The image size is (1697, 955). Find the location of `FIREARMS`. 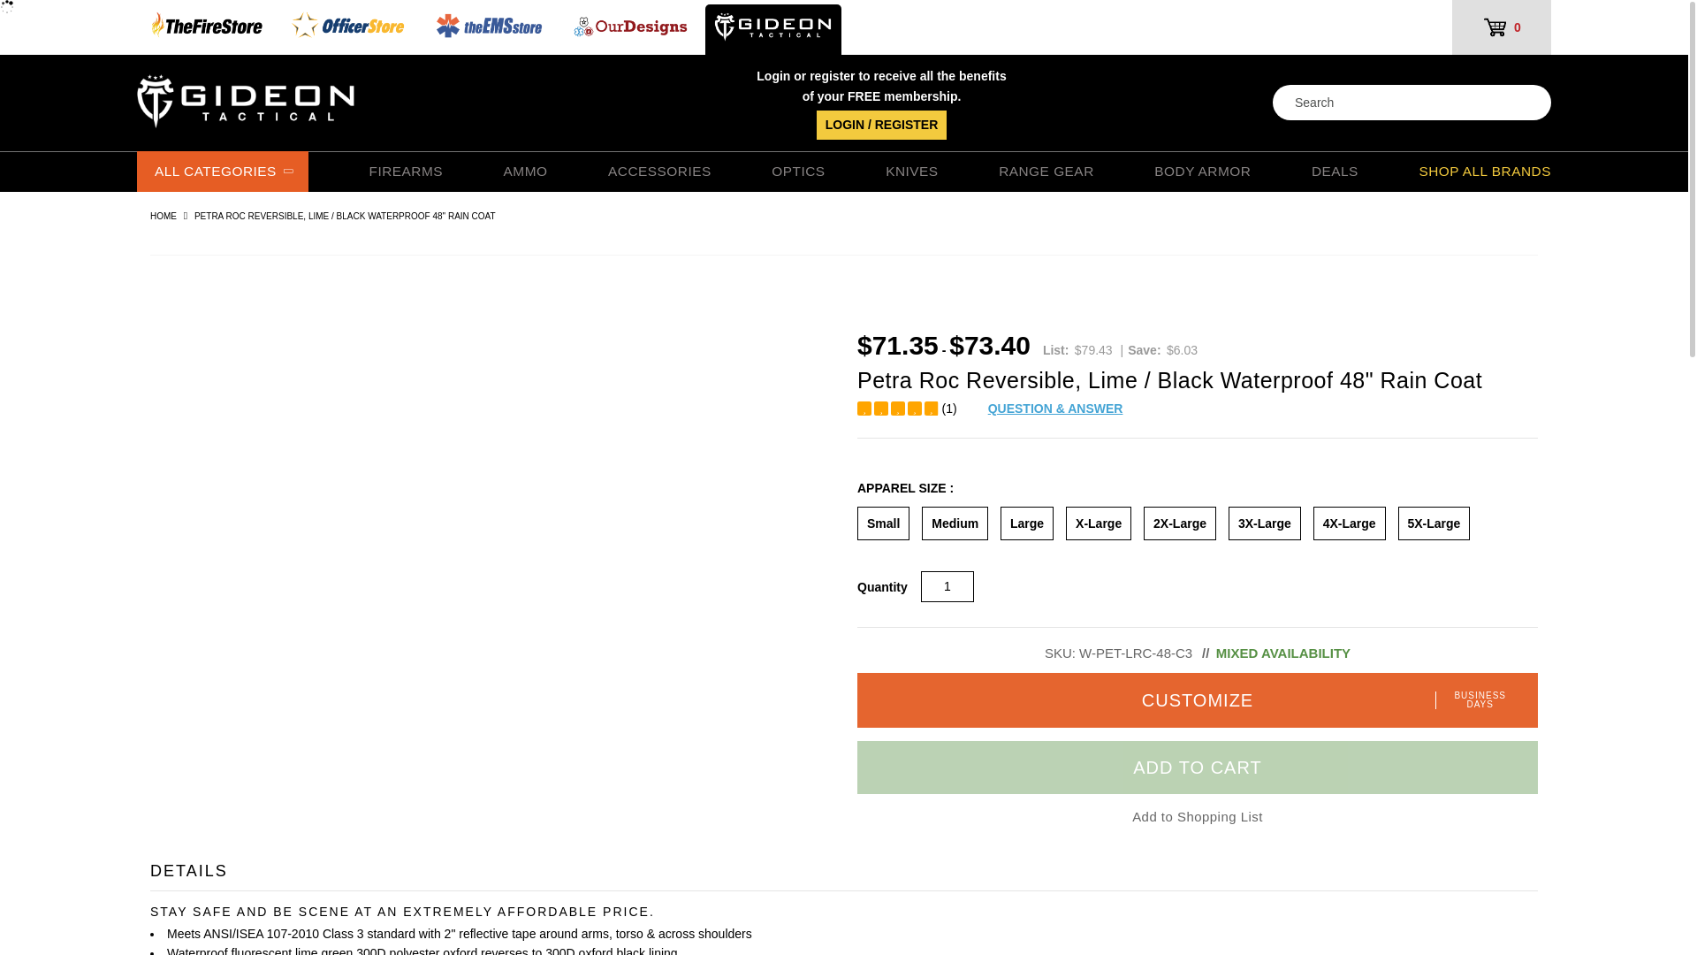

FIREARMS is located at coordinates (407, 172).